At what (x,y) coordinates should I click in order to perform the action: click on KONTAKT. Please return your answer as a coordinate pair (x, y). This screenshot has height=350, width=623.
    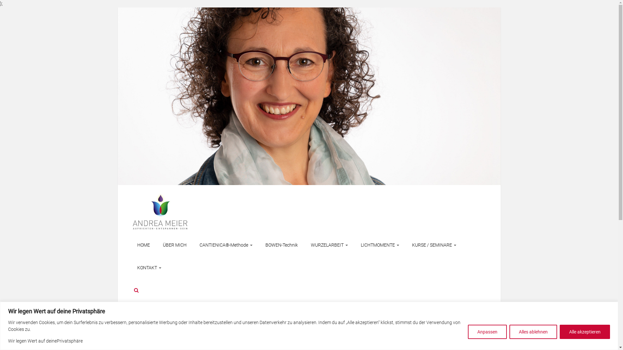
    Looking at the image, I should click on (149, 268).